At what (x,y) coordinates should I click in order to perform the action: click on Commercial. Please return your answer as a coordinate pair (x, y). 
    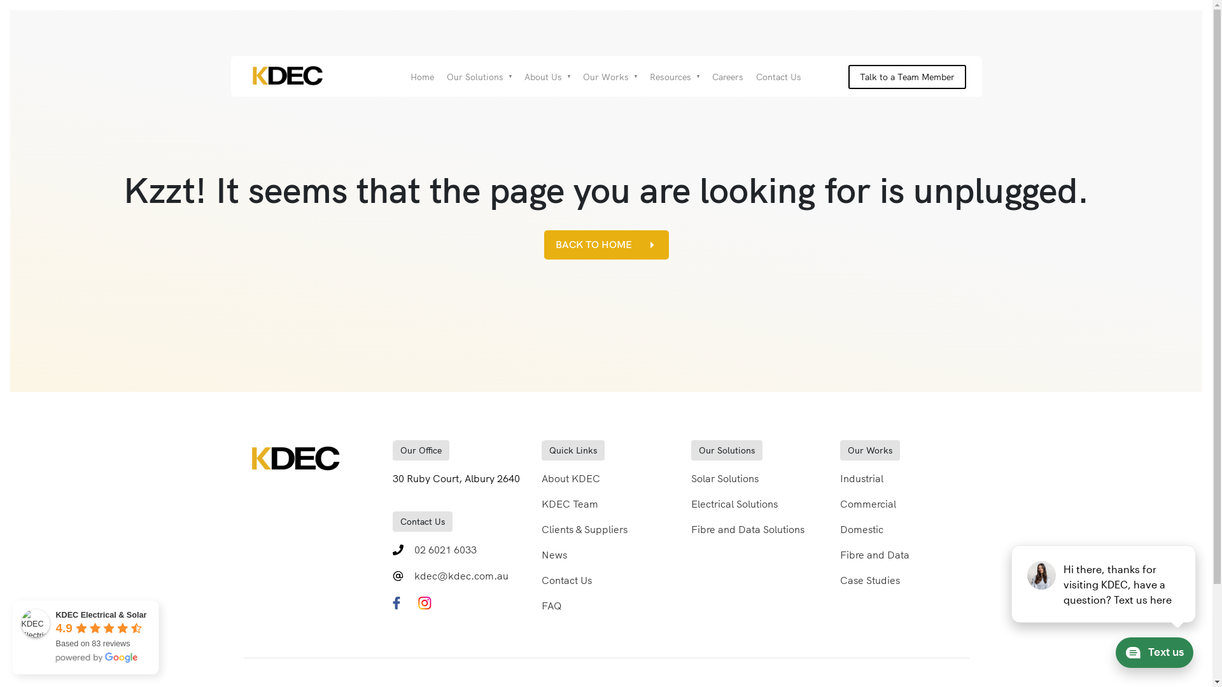
    Looking at the image, I should click on (868, 504).